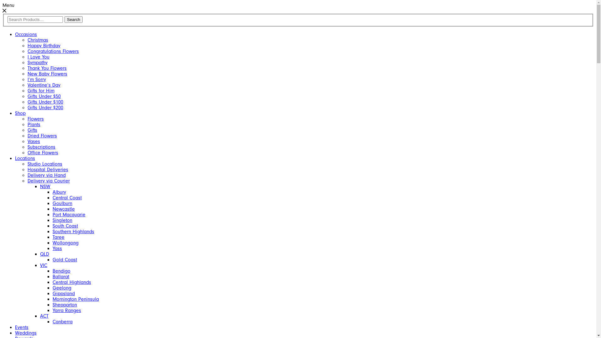 The width and height of the screenshot is (601, 338). Describe the element at coordinates (53, 51) in the screenshot. I see `Congratulations Flowers` at that location.